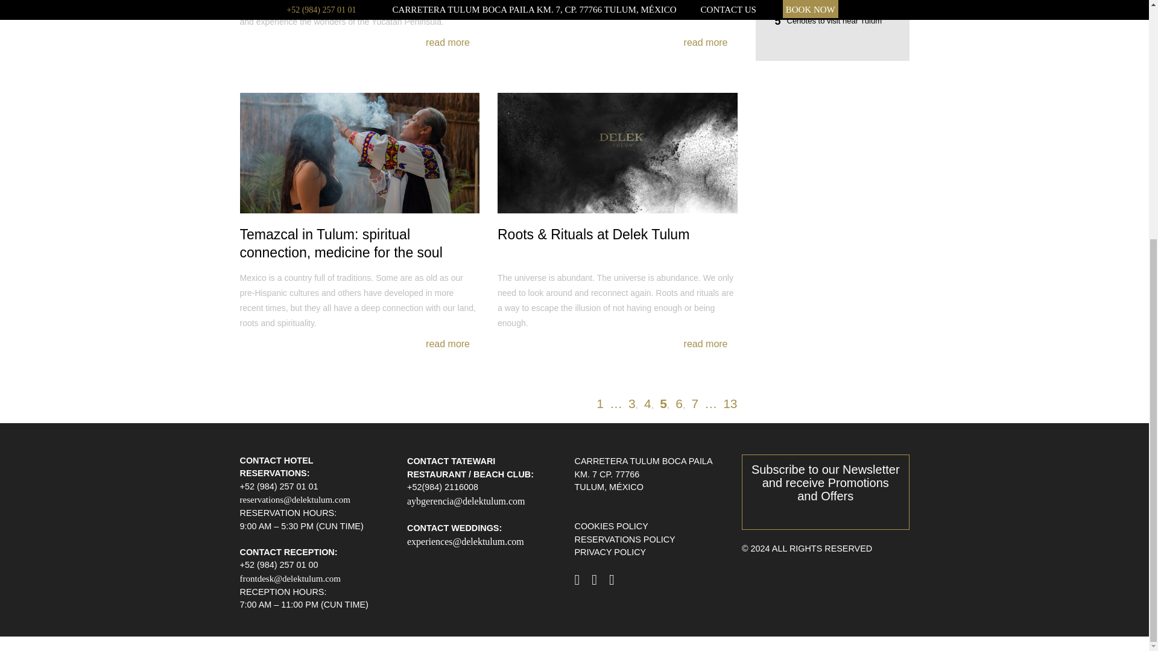 The image size is (1158, 651). Describe the element at coordinates (448, 344) in the screenshot. I see `read more` at that location.